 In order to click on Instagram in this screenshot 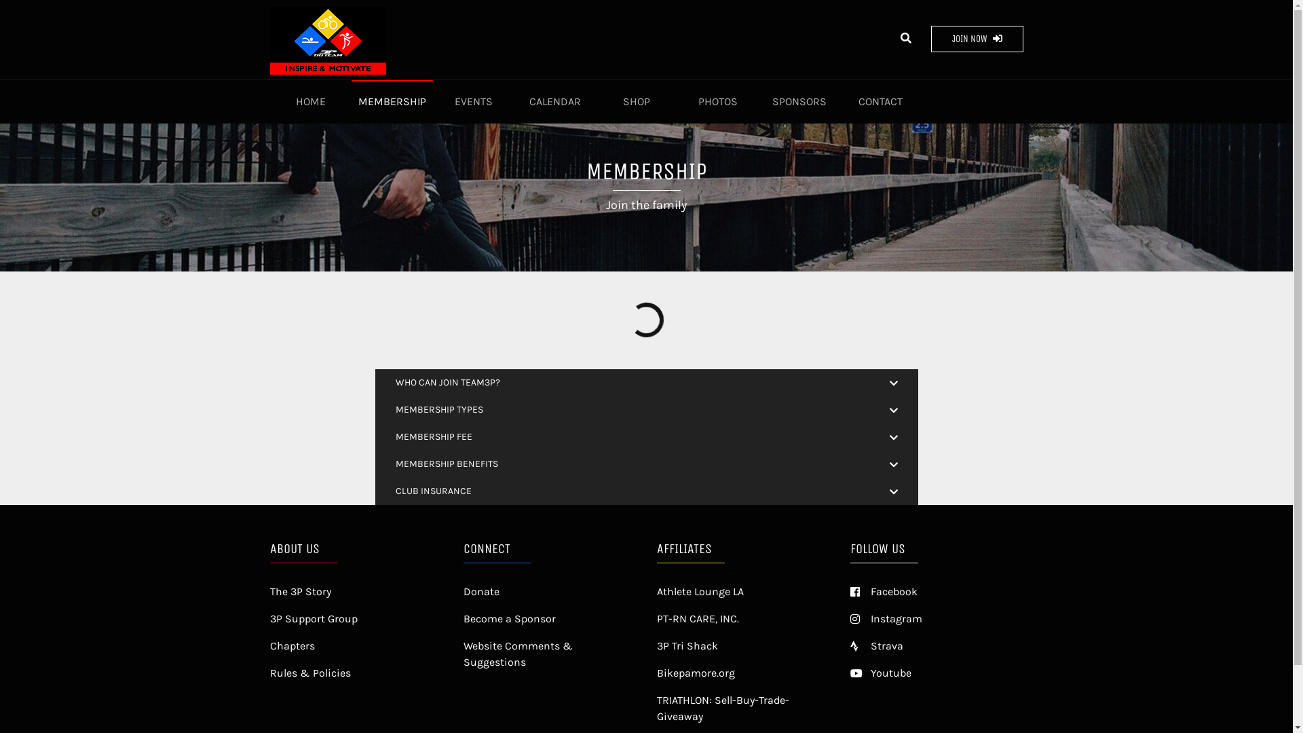, I will do `click(937, 619)`.